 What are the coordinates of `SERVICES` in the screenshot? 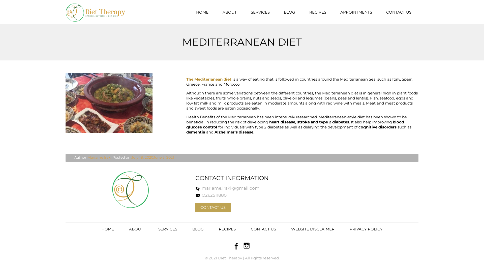 It's located at (260, 12).